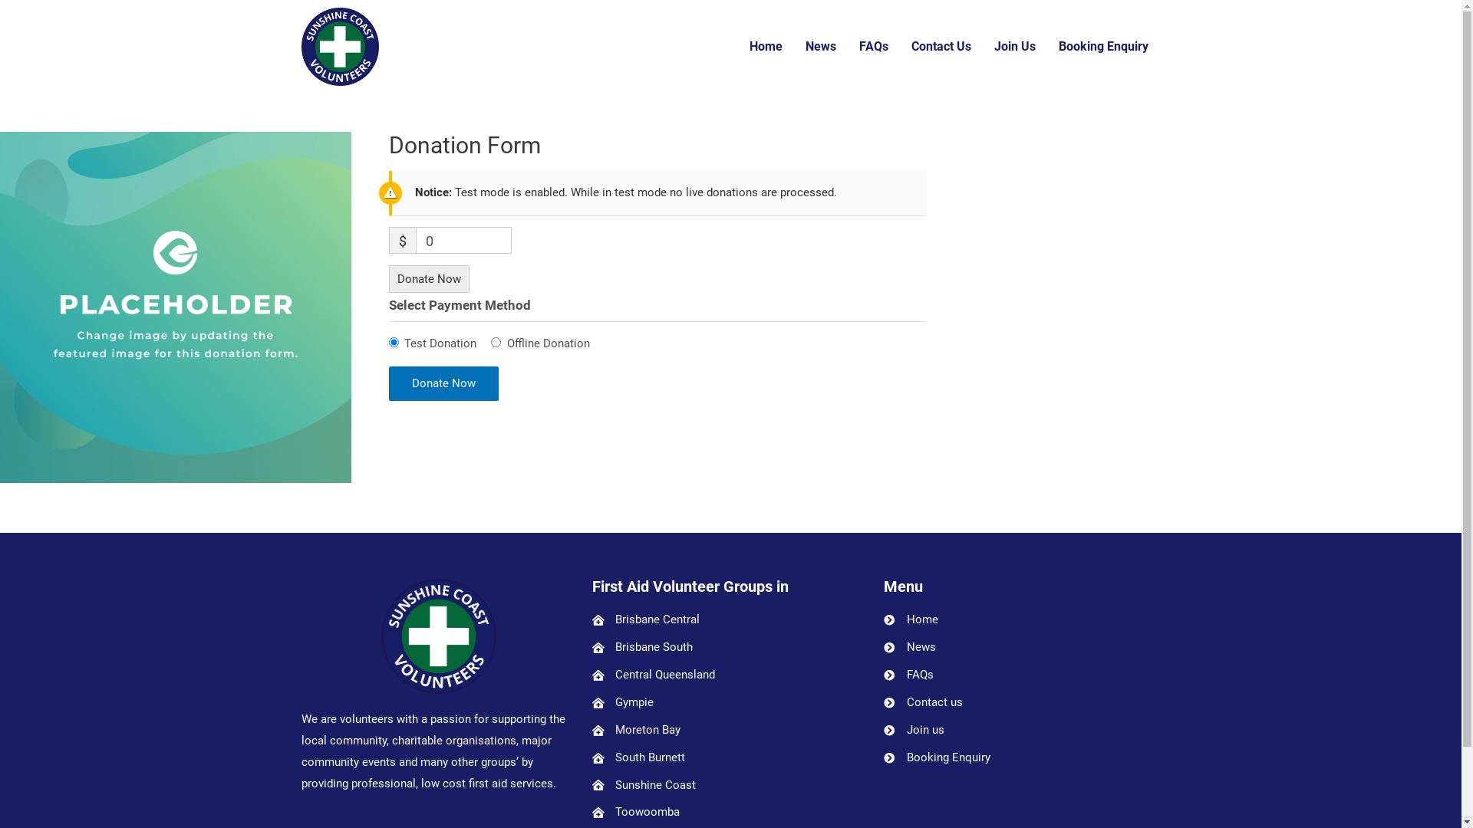 The width and height of the screenshot is (1473, 828). What do you see at coordinates (1022, 758) in the screenshot?
I see `Booking Enquiry` at bounding box center [1022, 758].